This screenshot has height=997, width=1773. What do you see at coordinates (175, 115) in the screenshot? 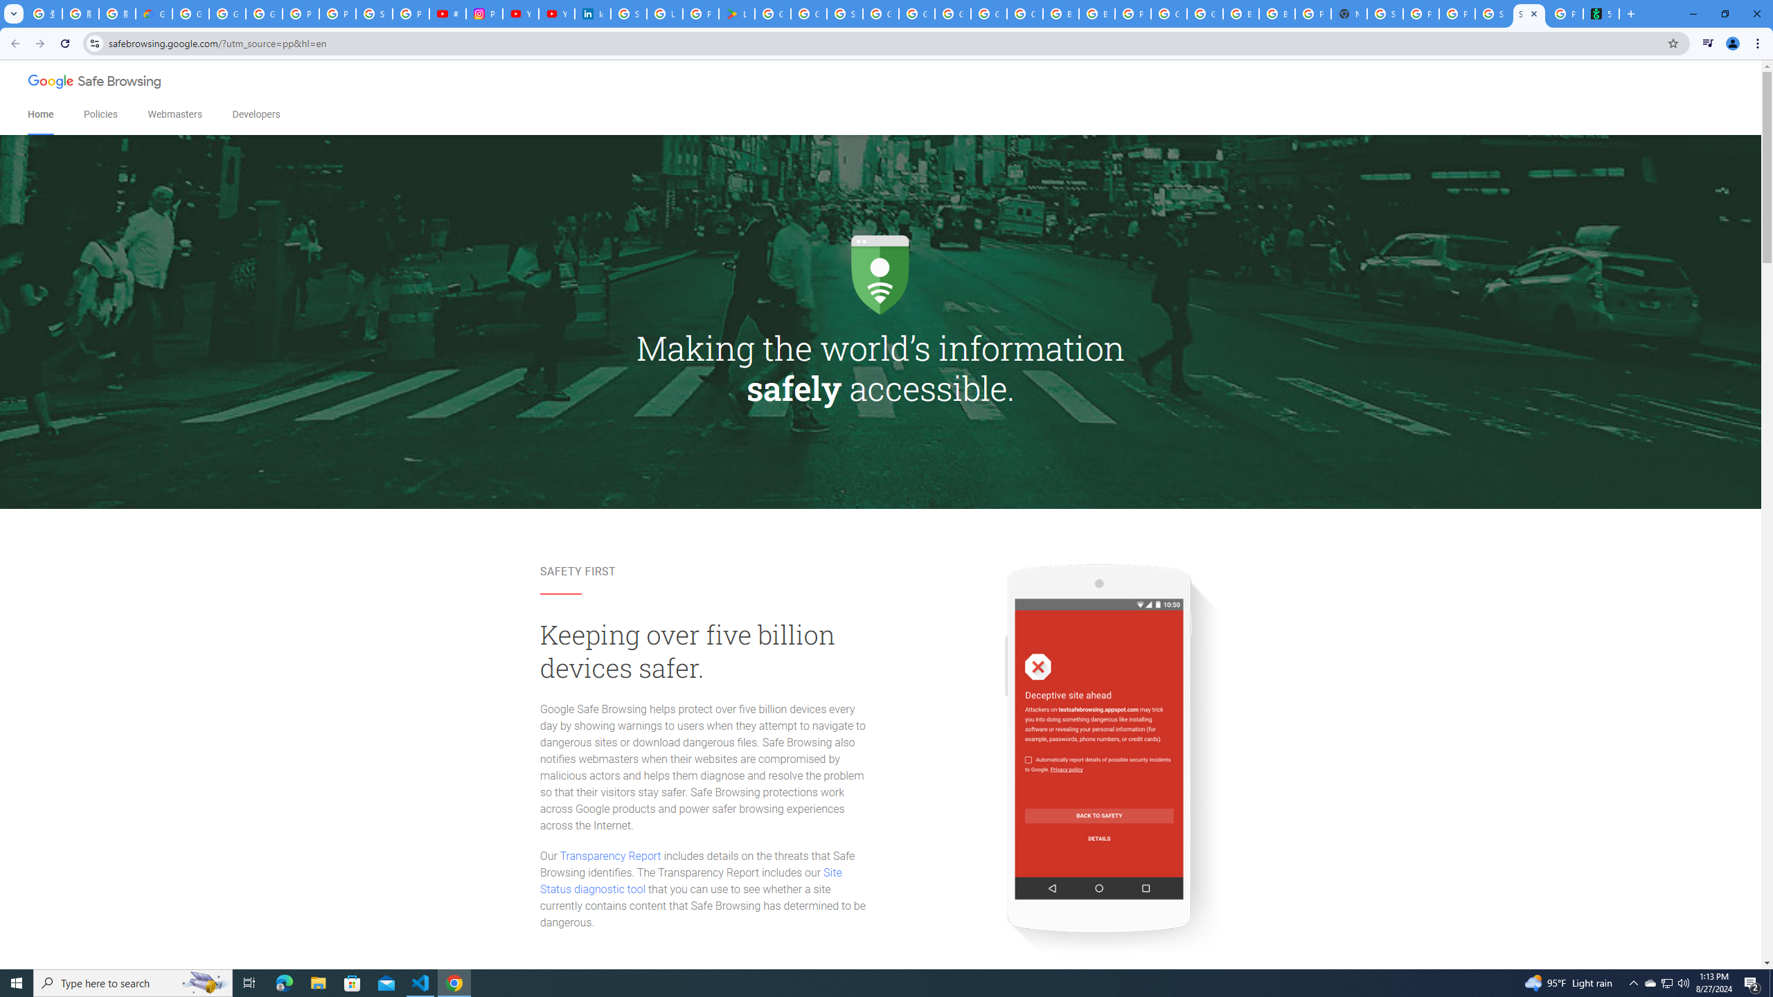
I see `Webmasters` at bounding box center [175, 115].